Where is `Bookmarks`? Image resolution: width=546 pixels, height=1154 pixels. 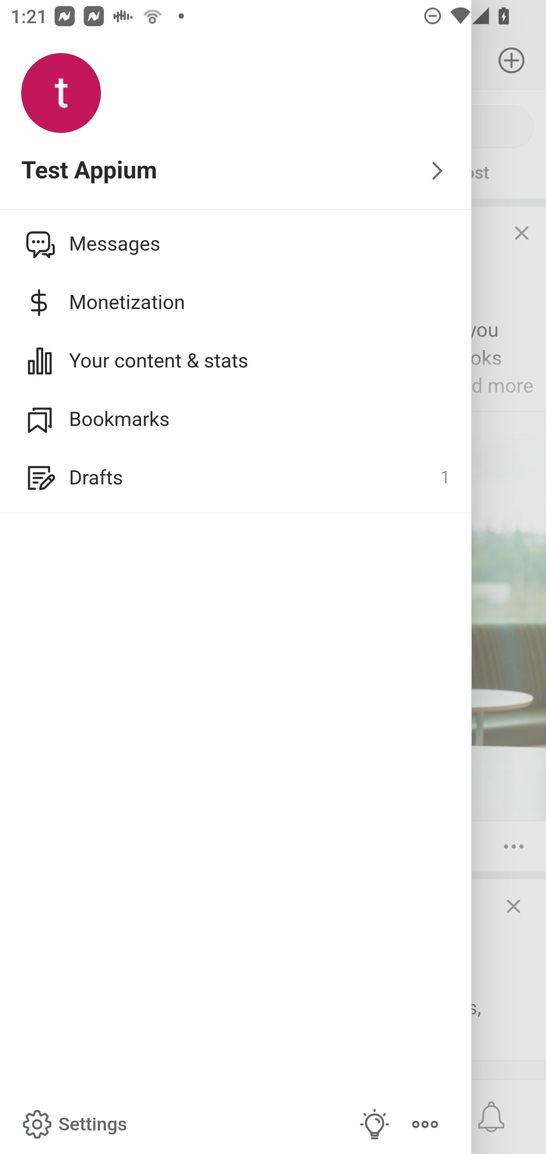
Bookmarks is located at coordinates (236, 419).